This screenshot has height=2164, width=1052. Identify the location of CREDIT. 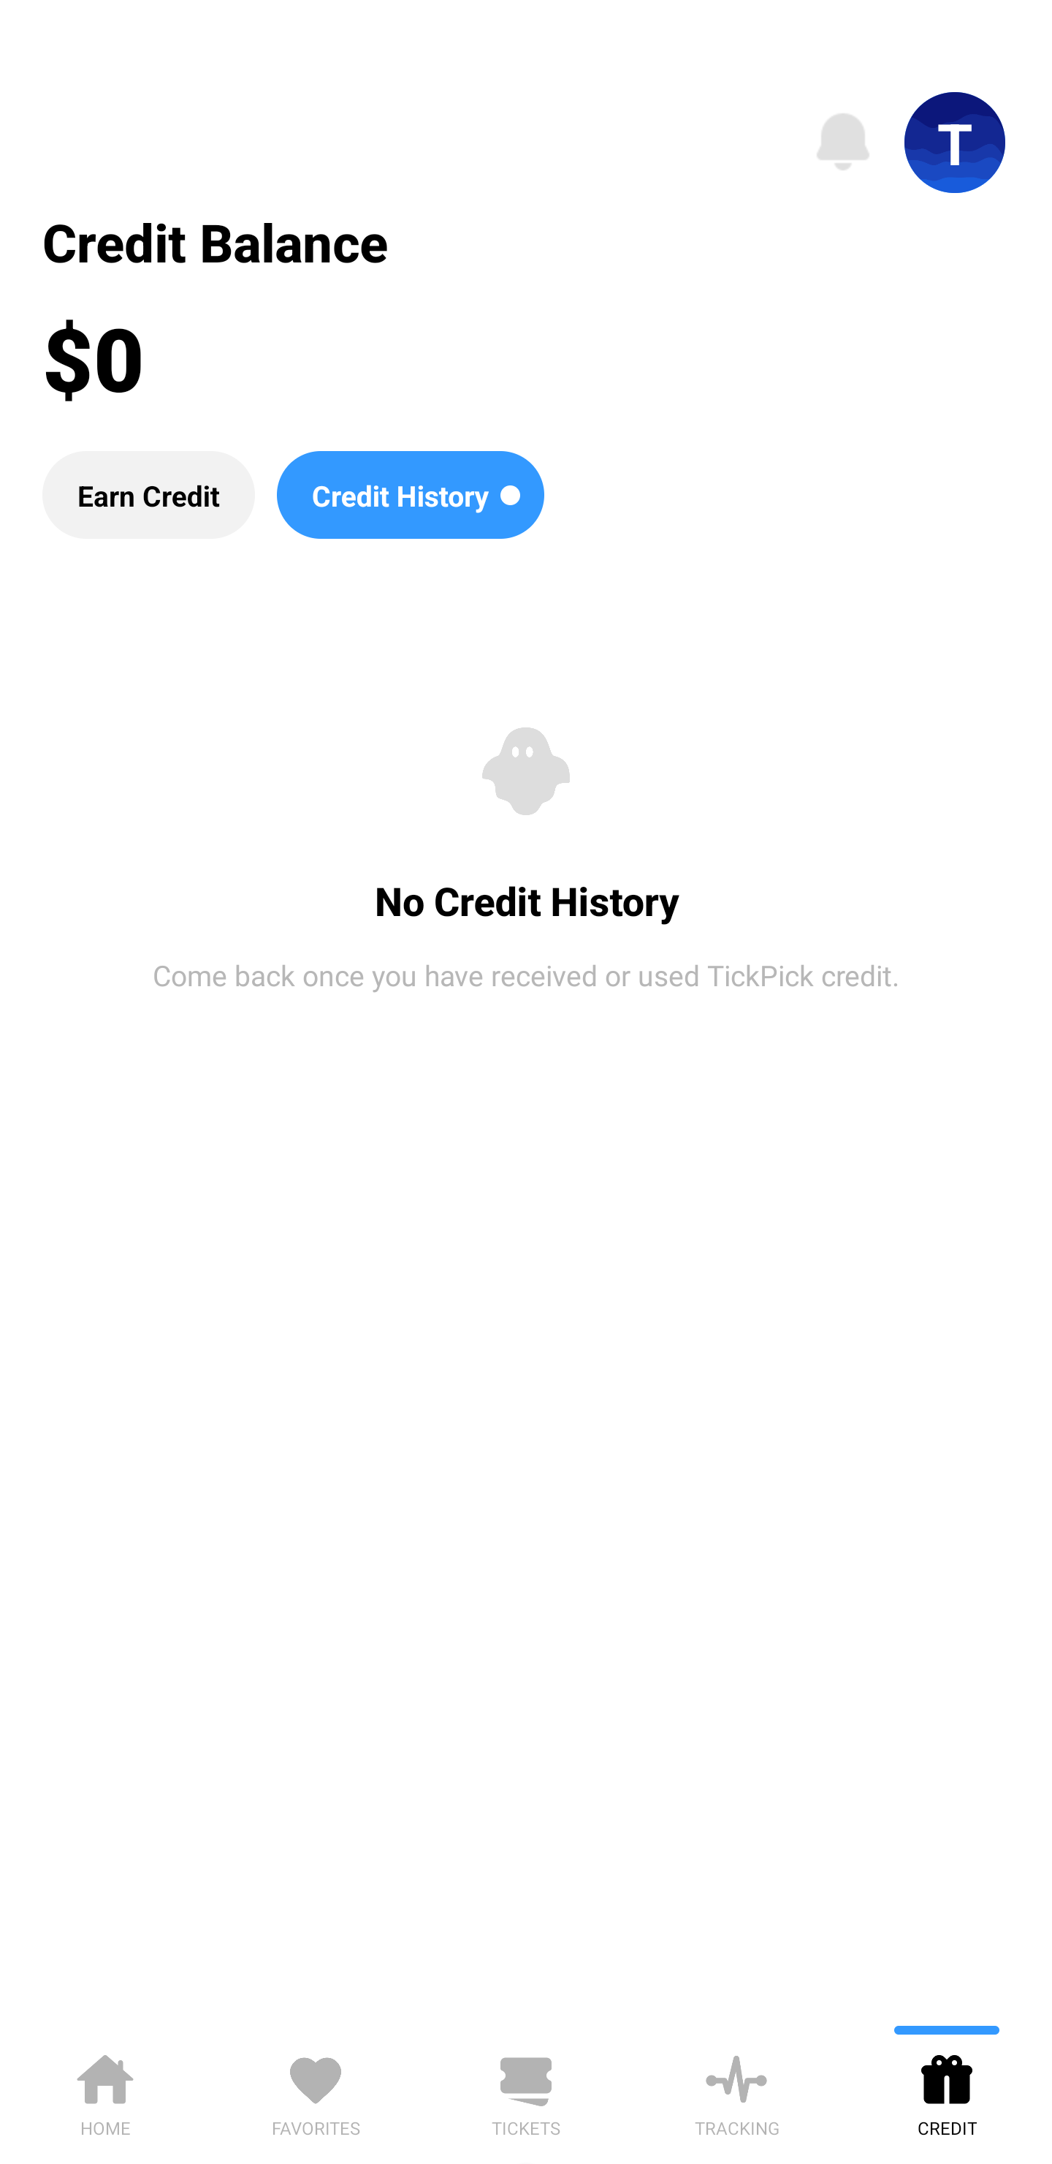
(947, 2091).